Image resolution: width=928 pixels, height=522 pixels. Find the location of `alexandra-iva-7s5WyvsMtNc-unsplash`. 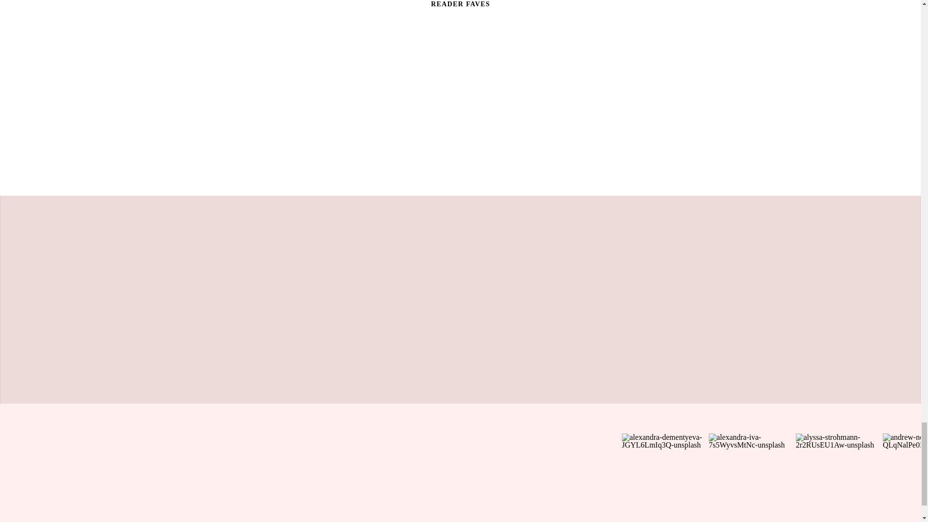

alexandra-iva-7s5WyvsMtNc-unsplash is located at coordinates (752, 477).